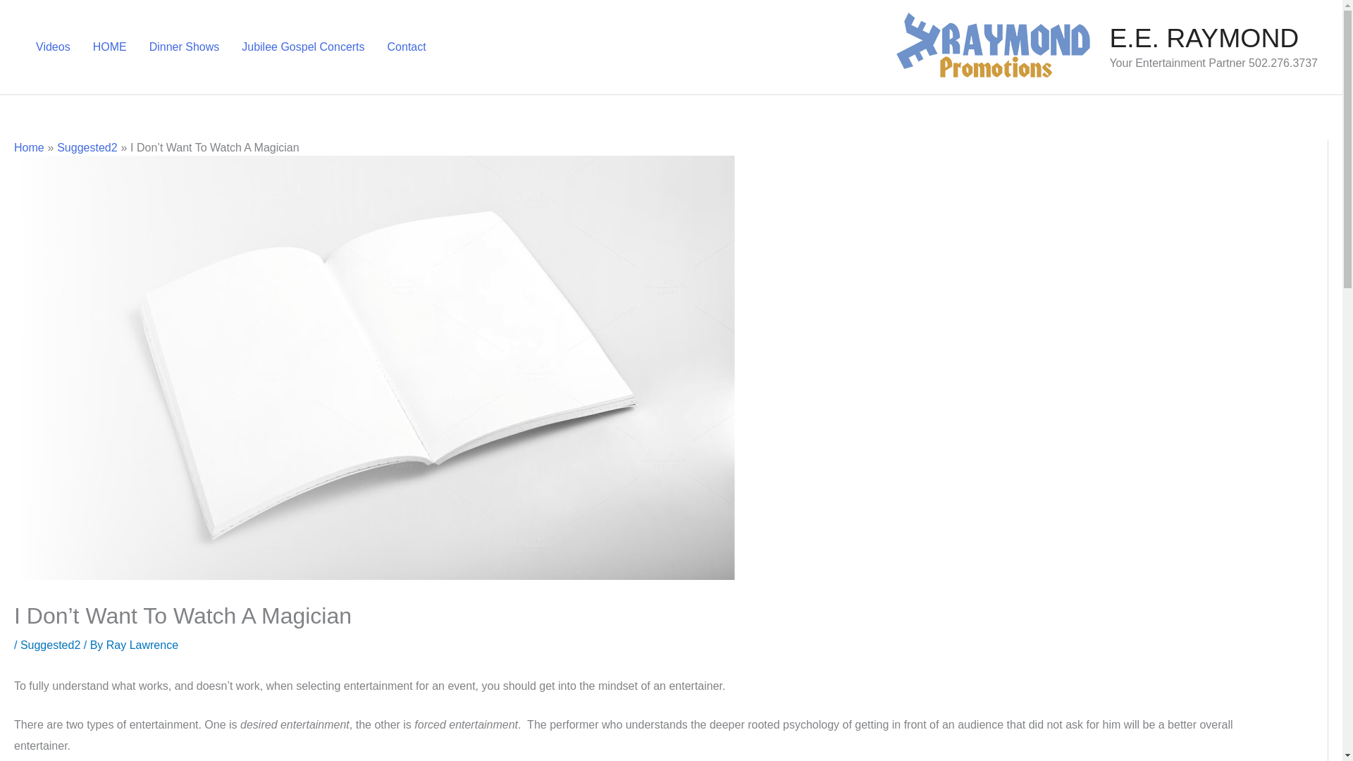 The height and width of the screenshot is (761, 1353). I want to click on Videos, so click(52, 47).